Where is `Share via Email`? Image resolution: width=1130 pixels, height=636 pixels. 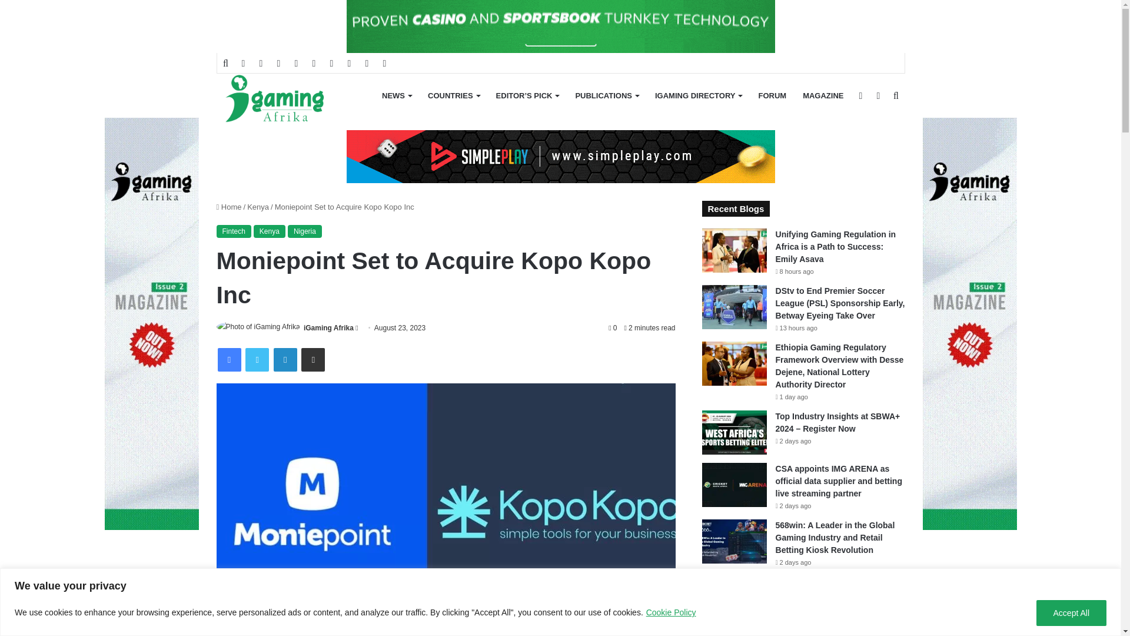
Share via Email is located at coordinates (313, 359).